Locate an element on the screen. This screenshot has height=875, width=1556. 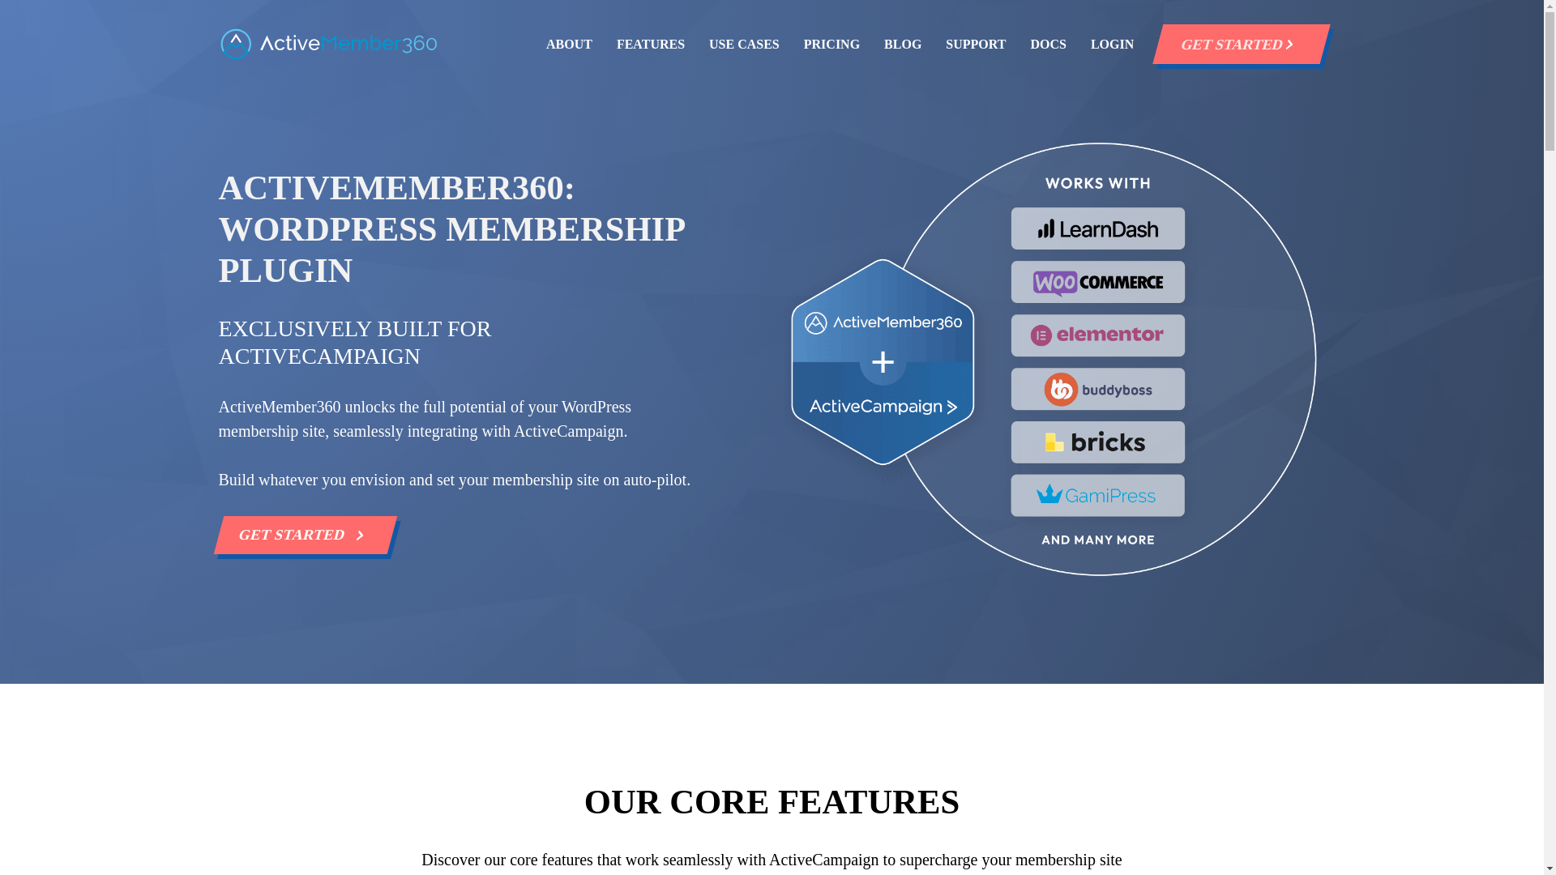
FEATURES is located at coordinates (650, 44).